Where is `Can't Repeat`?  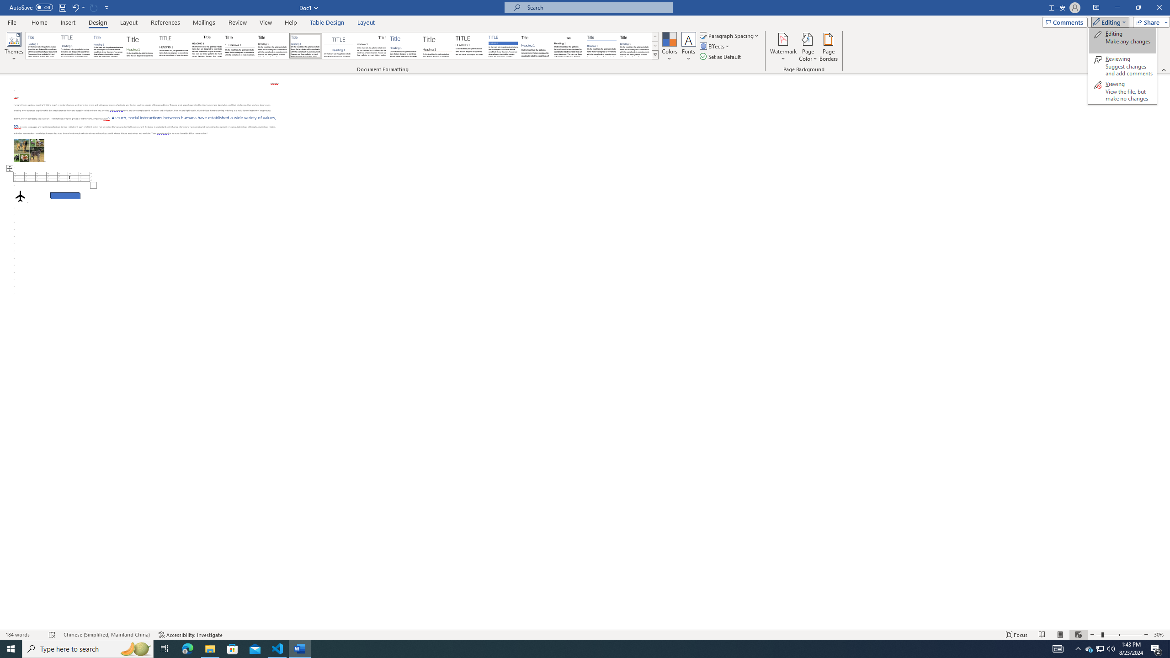 Can't Repeat is located at coordinates (94, 7).